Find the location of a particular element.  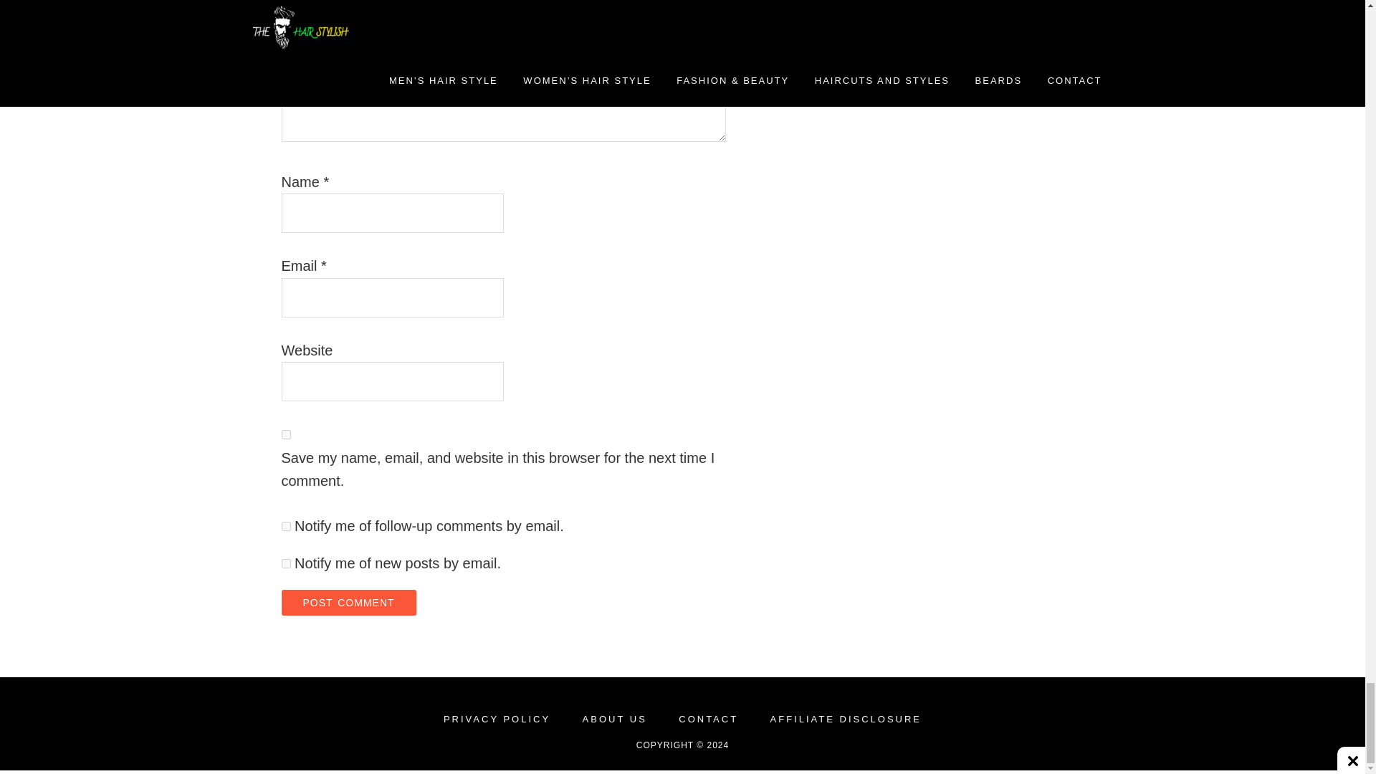

yes is located at coordinates (285, 434).